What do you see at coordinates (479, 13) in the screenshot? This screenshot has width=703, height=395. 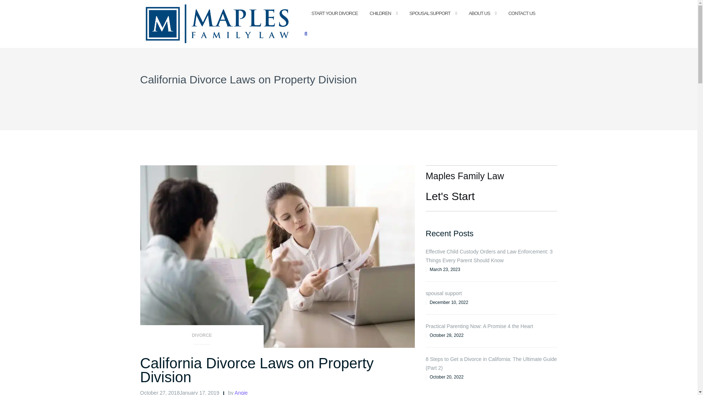 I see `About Us` at bounding box center [479, 13].